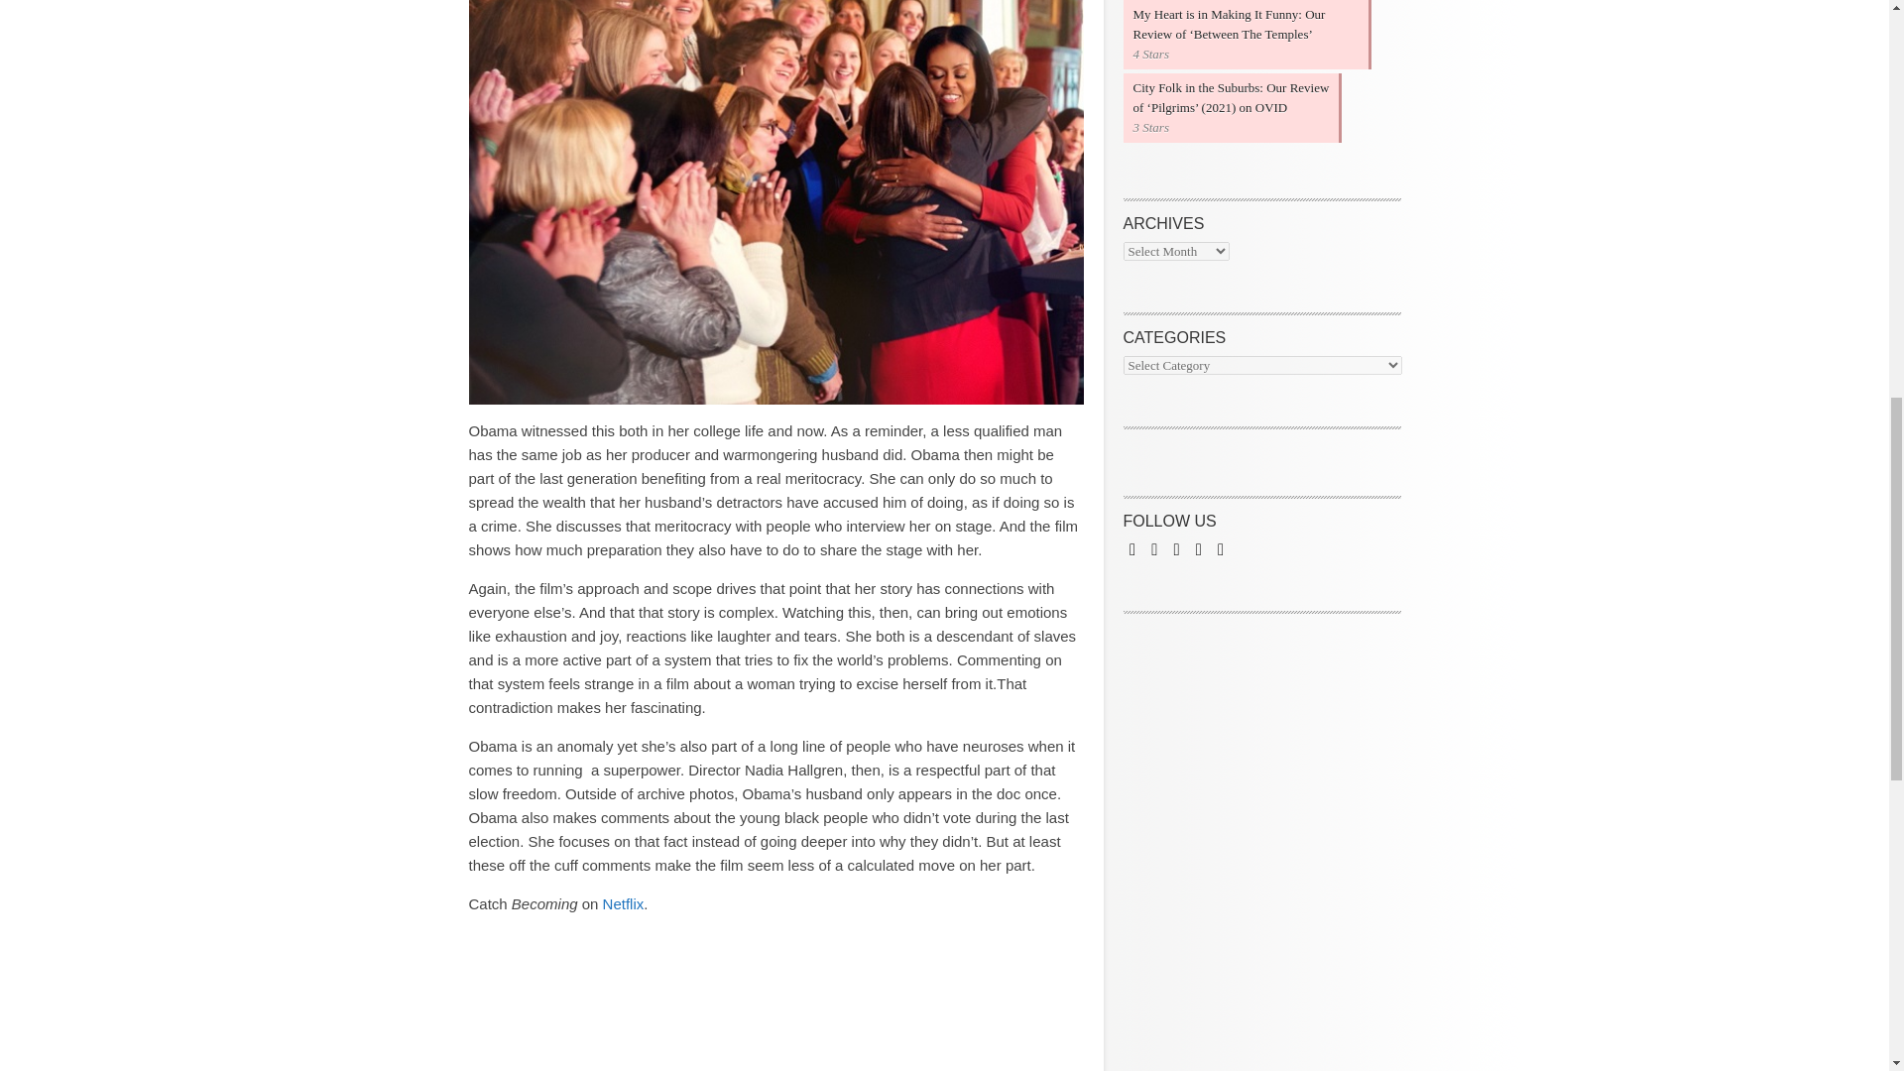 The image size is (1904, 1071). What do you see at coordinates (1176, 547) in the screenshot?
I see `Instagram` at bounding box center [1176, 547].